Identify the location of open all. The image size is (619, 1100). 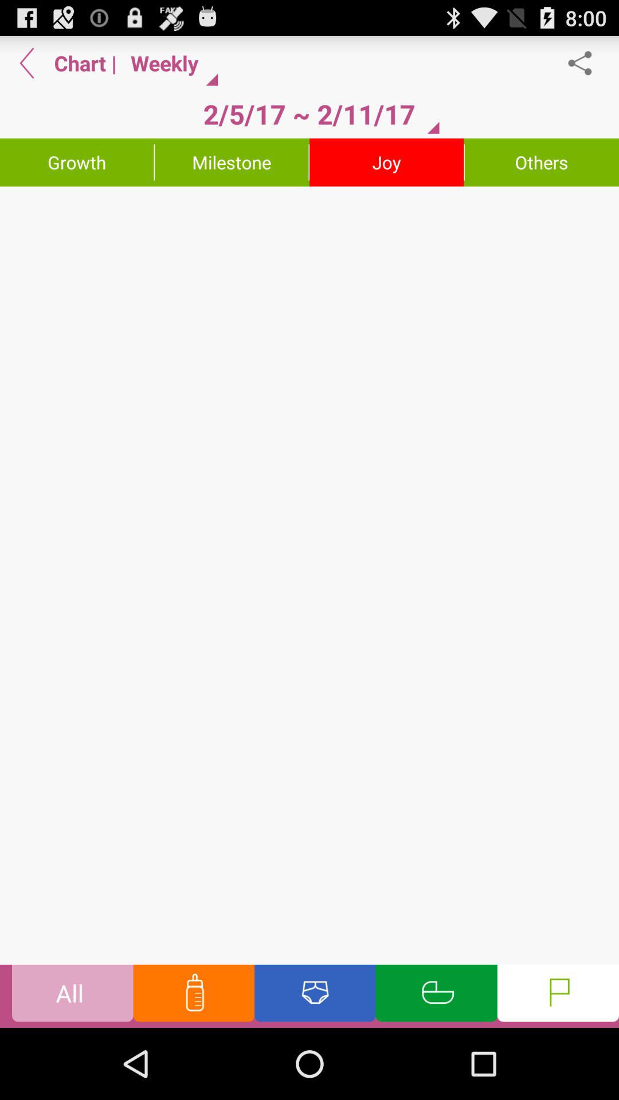
(72, 996).